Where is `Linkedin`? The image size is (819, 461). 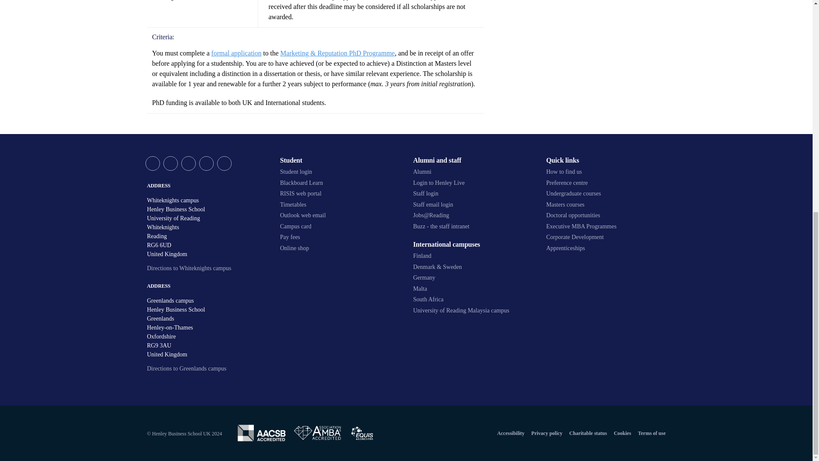 Linkedin is located at coordinates (206, 163).